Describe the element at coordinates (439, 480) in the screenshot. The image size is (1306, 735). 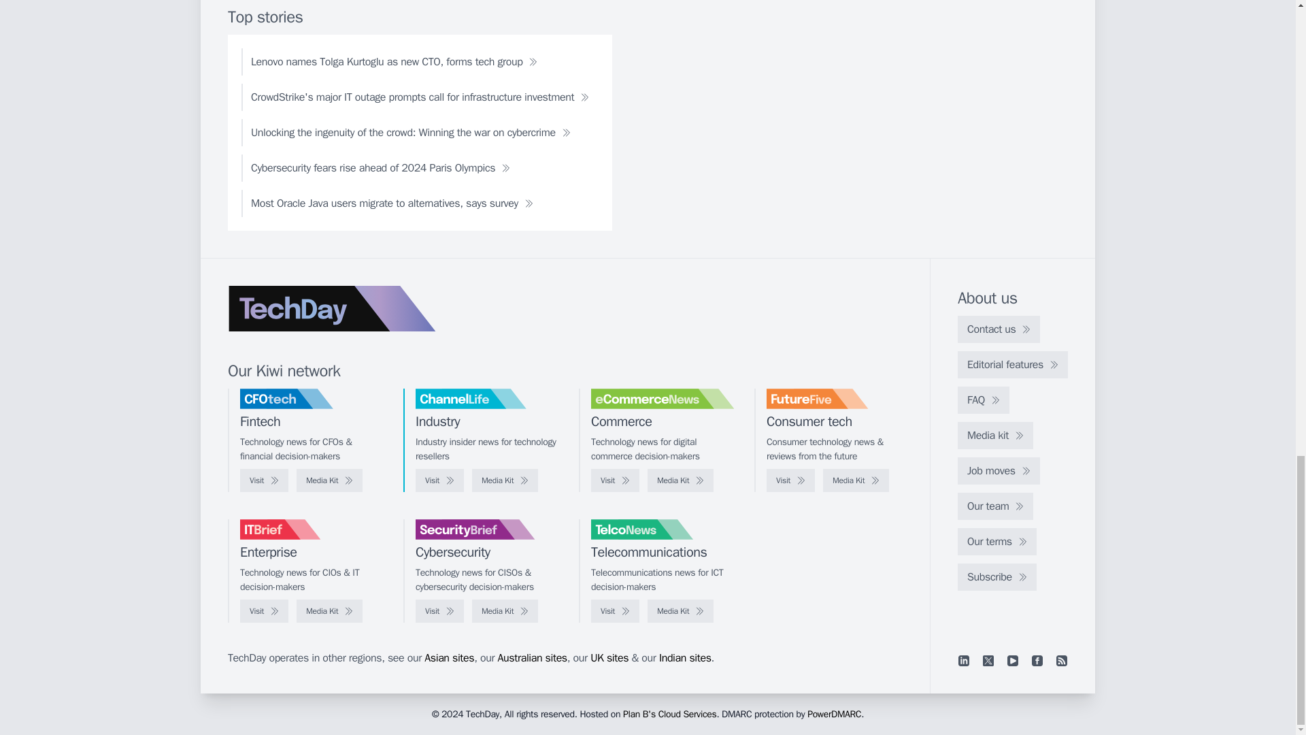
I see `Visit` at that location.